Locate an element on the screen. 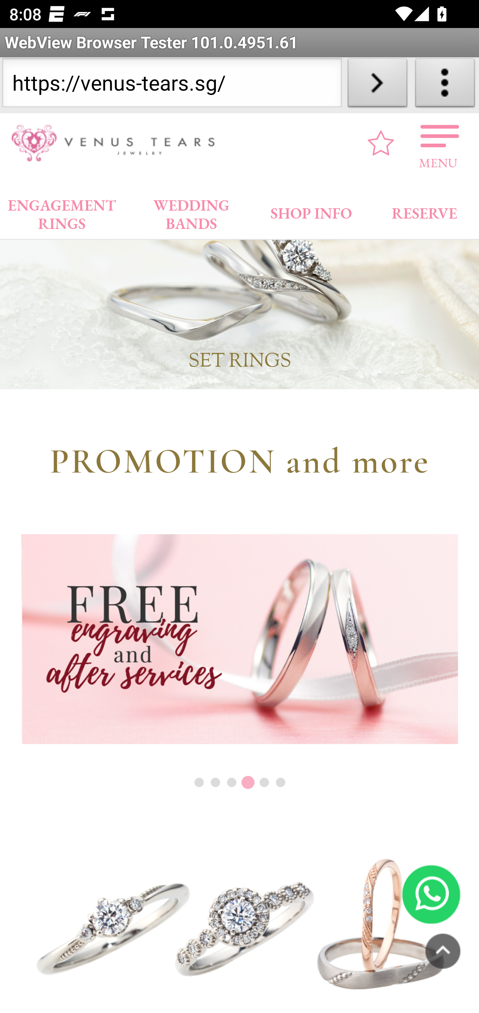 This screenshot has height=1013, width=479. About WebView is located at coordinates (445, 85).